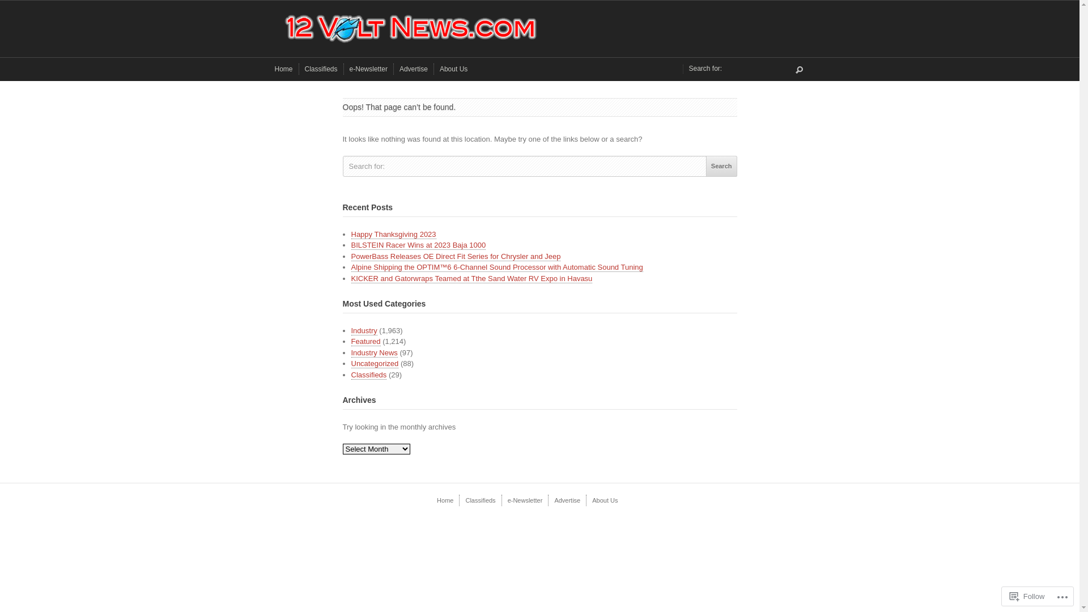 The image size is (1088, 612). Describe the element at coordinates (453, 69) in the screenshot. I see `About Us` at that location.